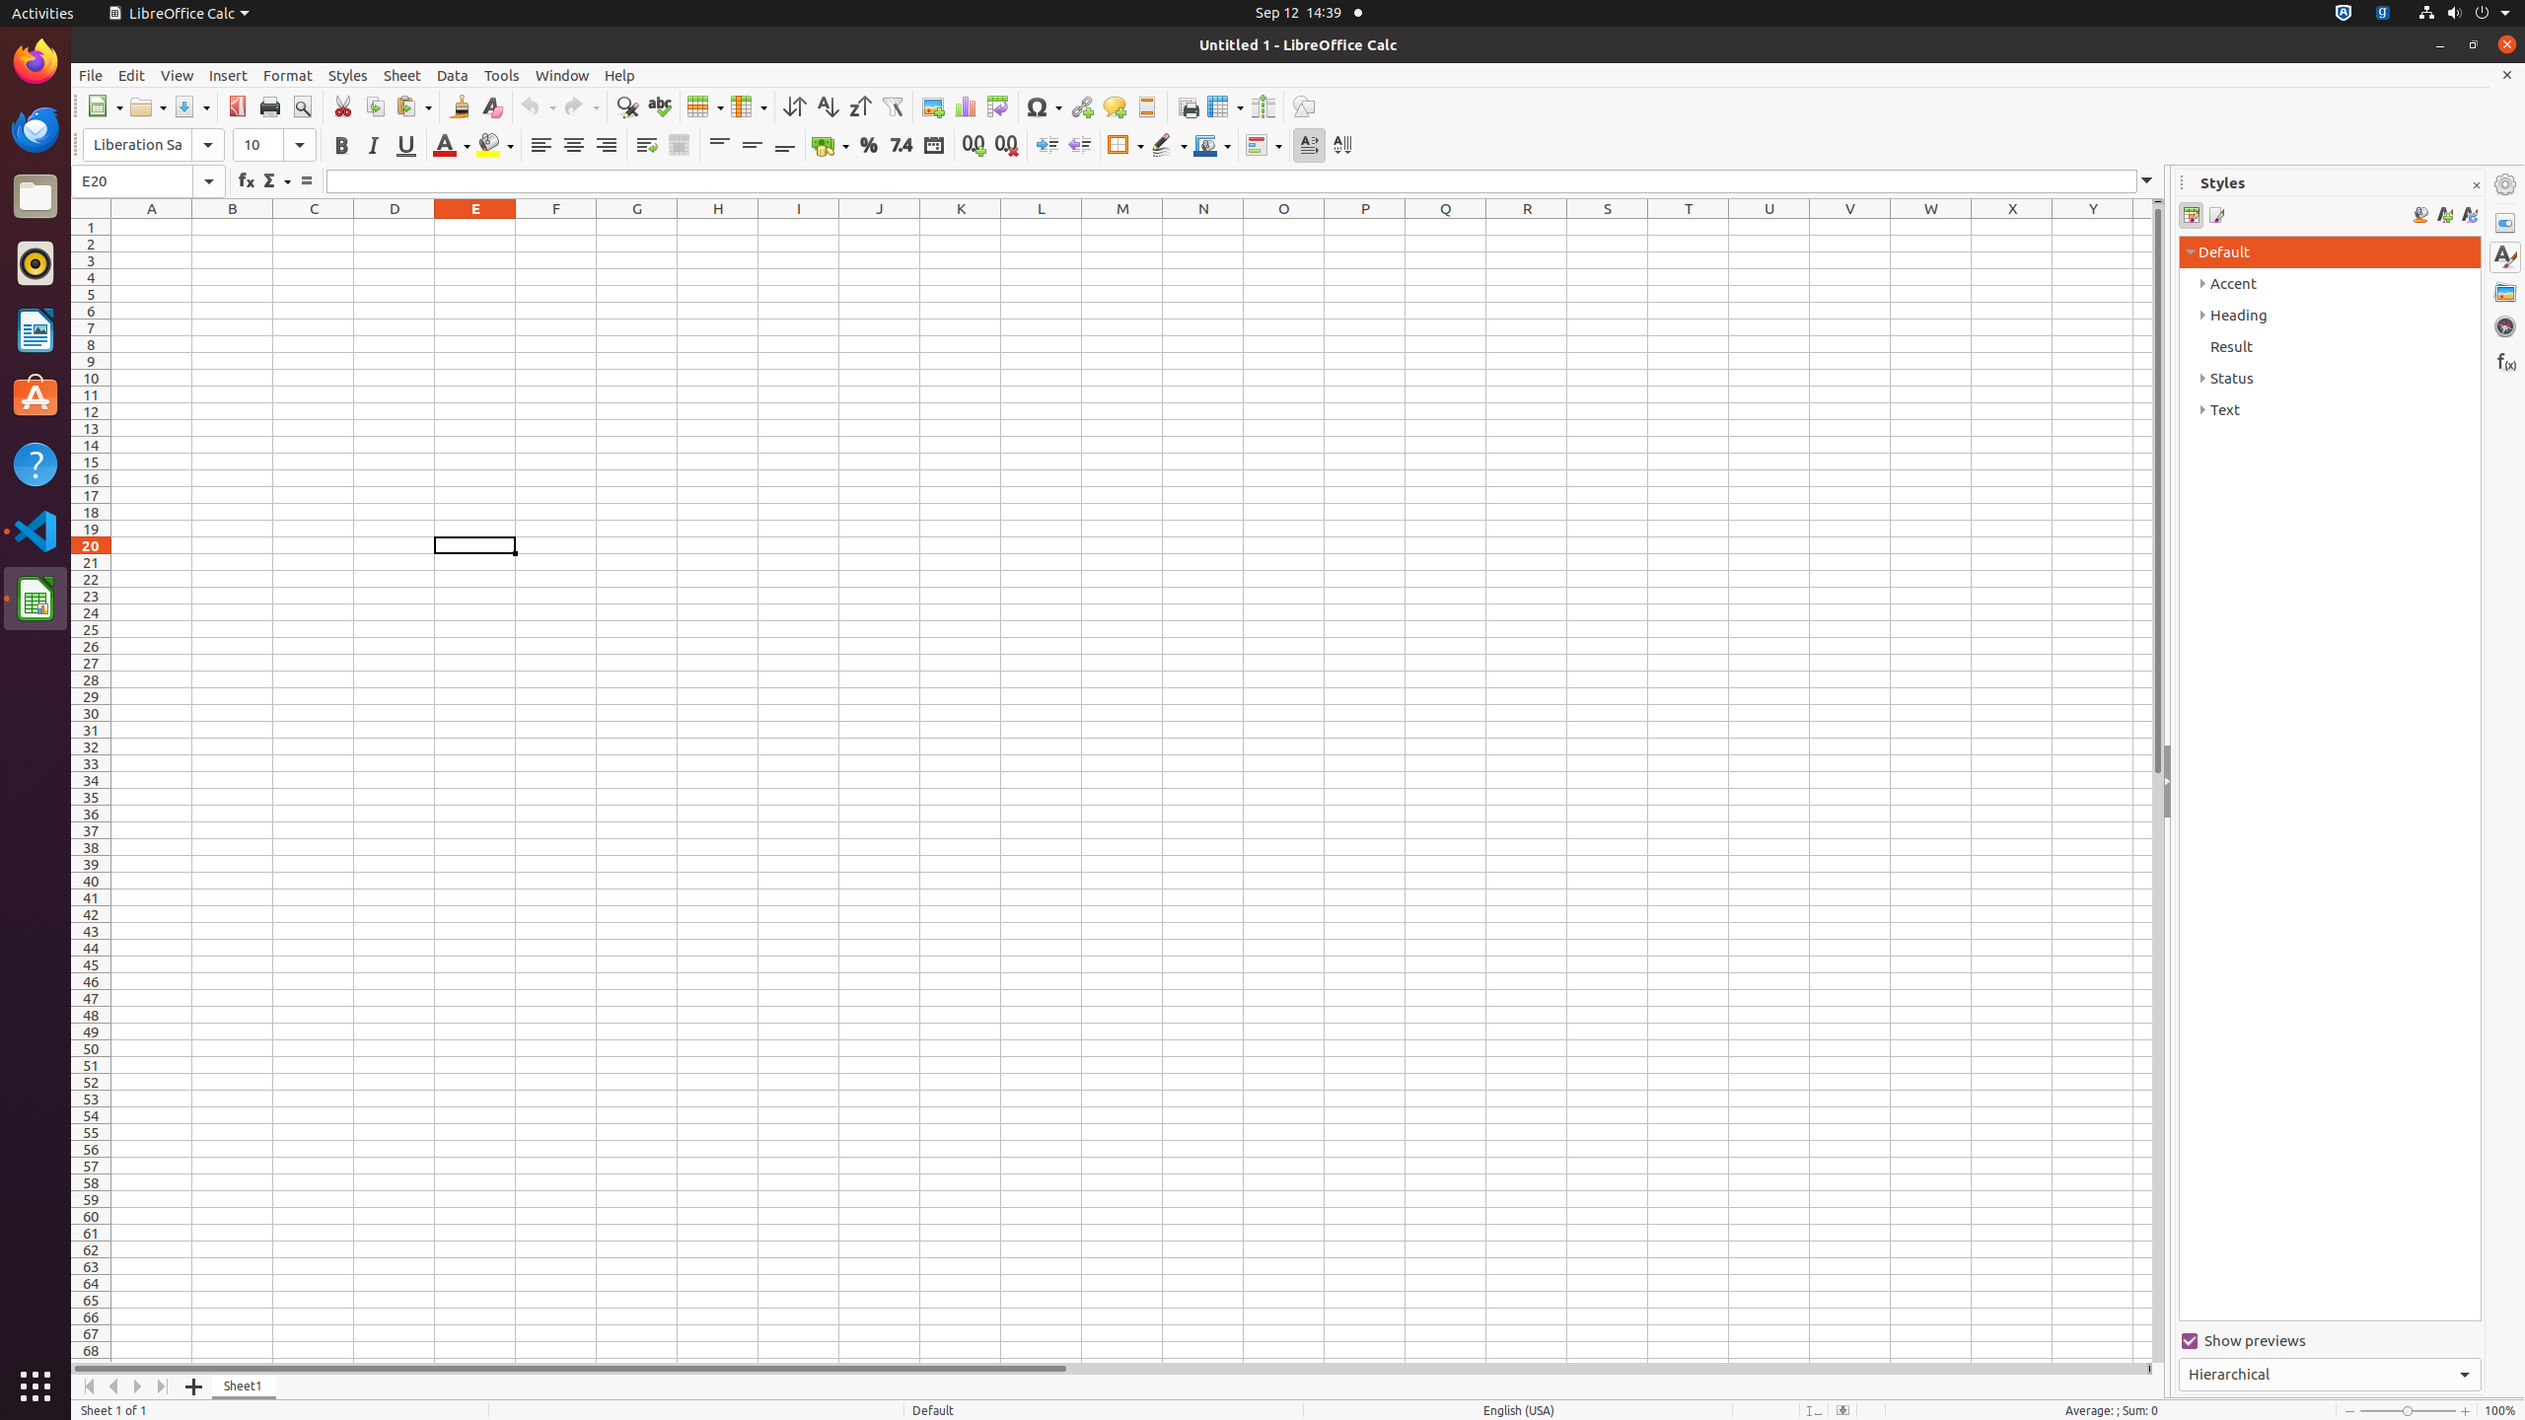 The width and height of the screenshot is (2525, 1420). What do you see at coordinates (705, 106) in the screenshot?
I see `Row` at bounding box center [705, 106].